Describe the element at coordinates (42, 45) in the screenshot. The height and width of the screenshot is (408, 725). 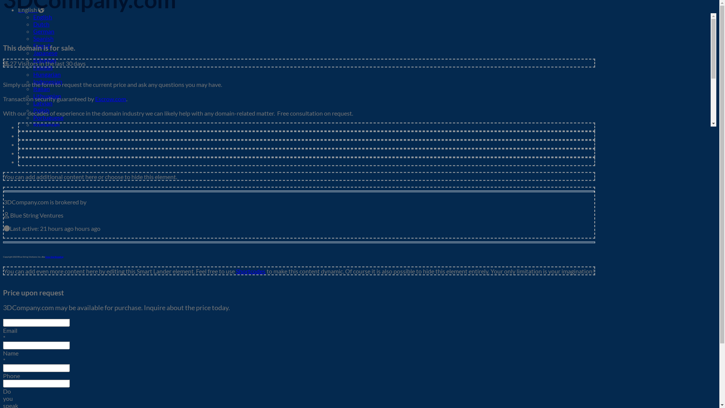
I see `French` at that location.